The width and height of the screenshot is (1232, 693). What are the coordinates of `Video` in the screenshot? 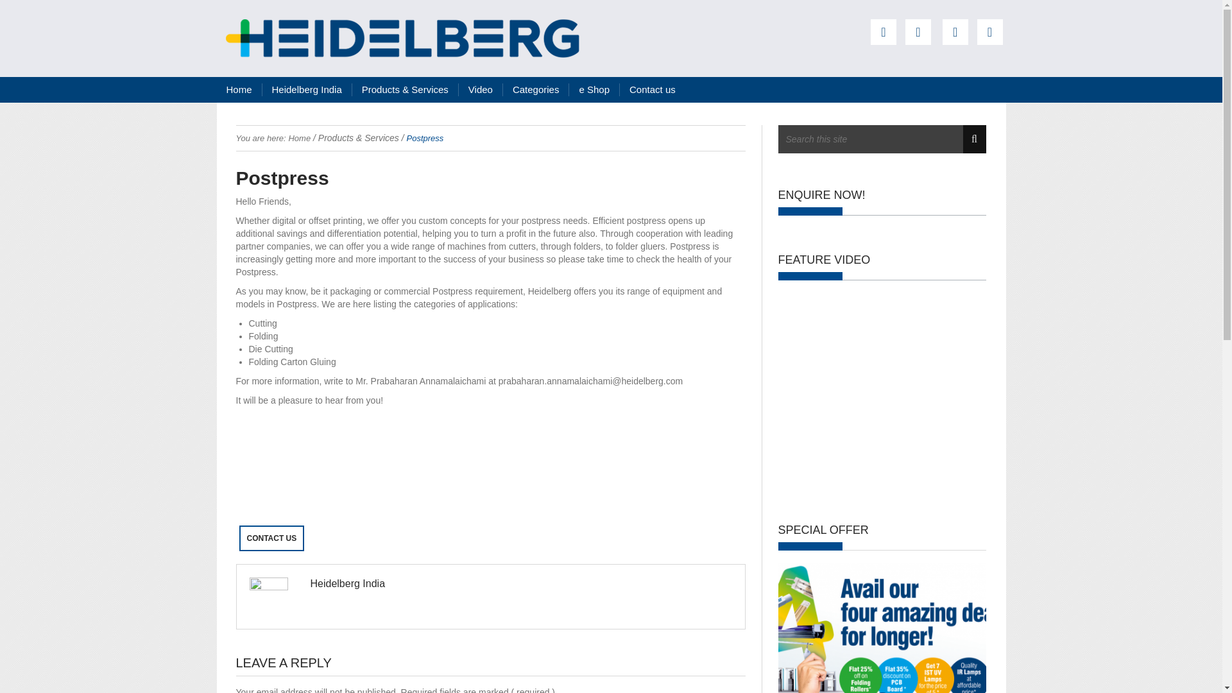 It's located at (480, 90).